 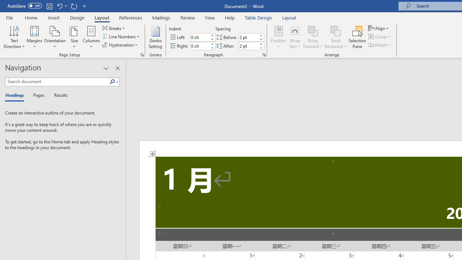 I want to click on Send Backward, so click(x=336, y=30).